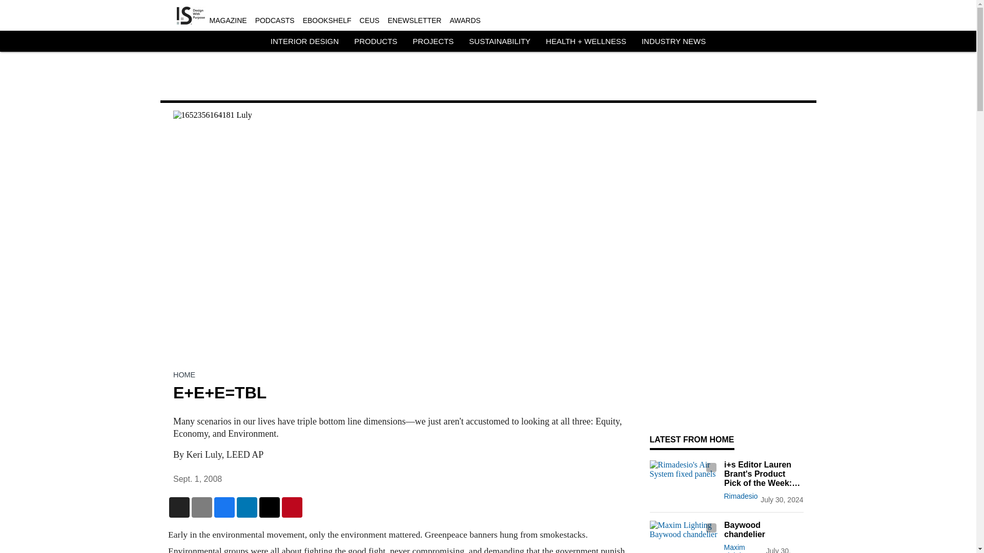  I want to click on Rimadesio, so click(740, 496).